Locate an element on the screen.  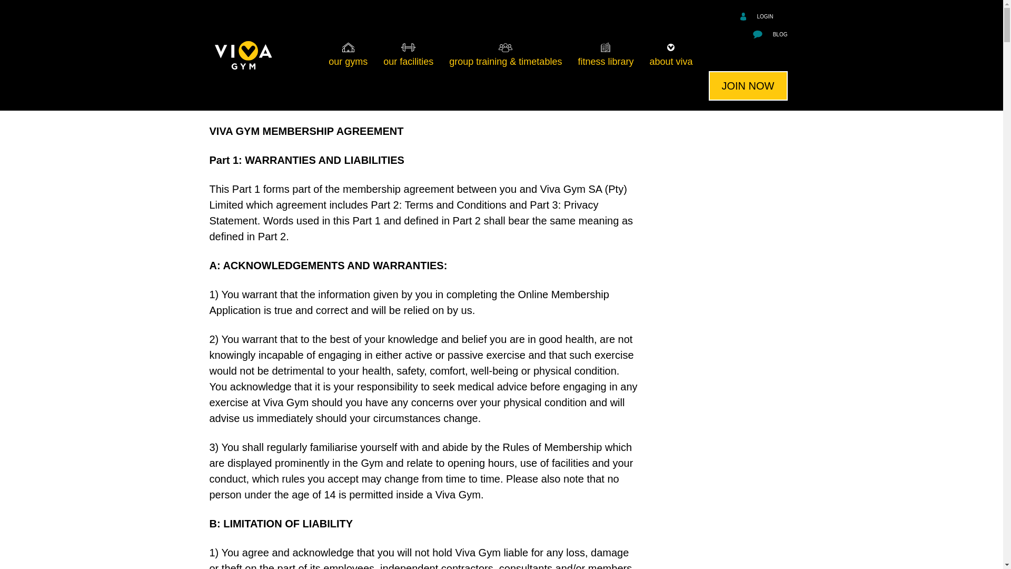
our facilities is located at coordinates (408, 55).